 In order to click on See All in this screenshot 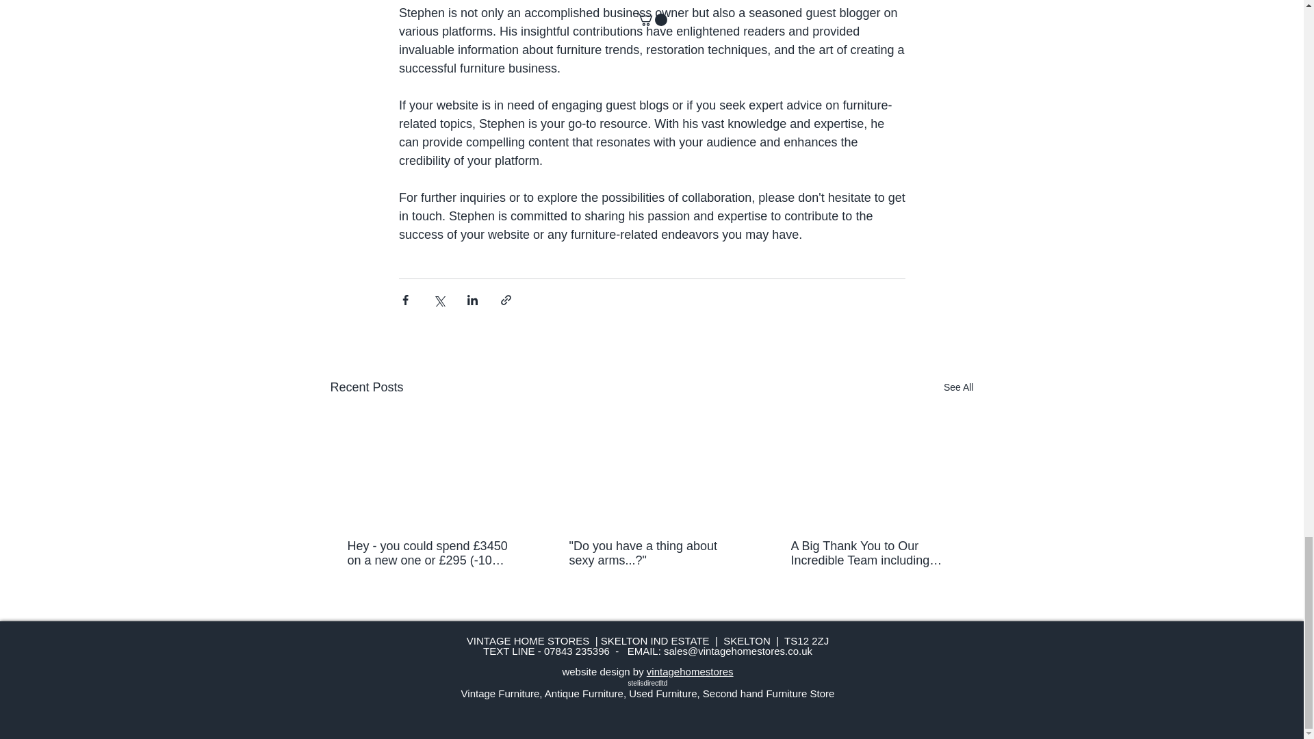, I will do `click(958, 387)`.